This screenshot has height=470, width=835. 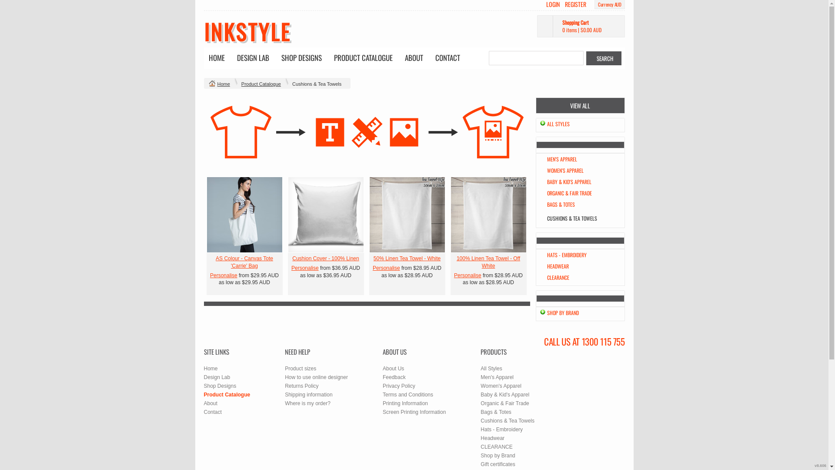 I want to click on BAGS & TOTES, so click(x=561, y=205).